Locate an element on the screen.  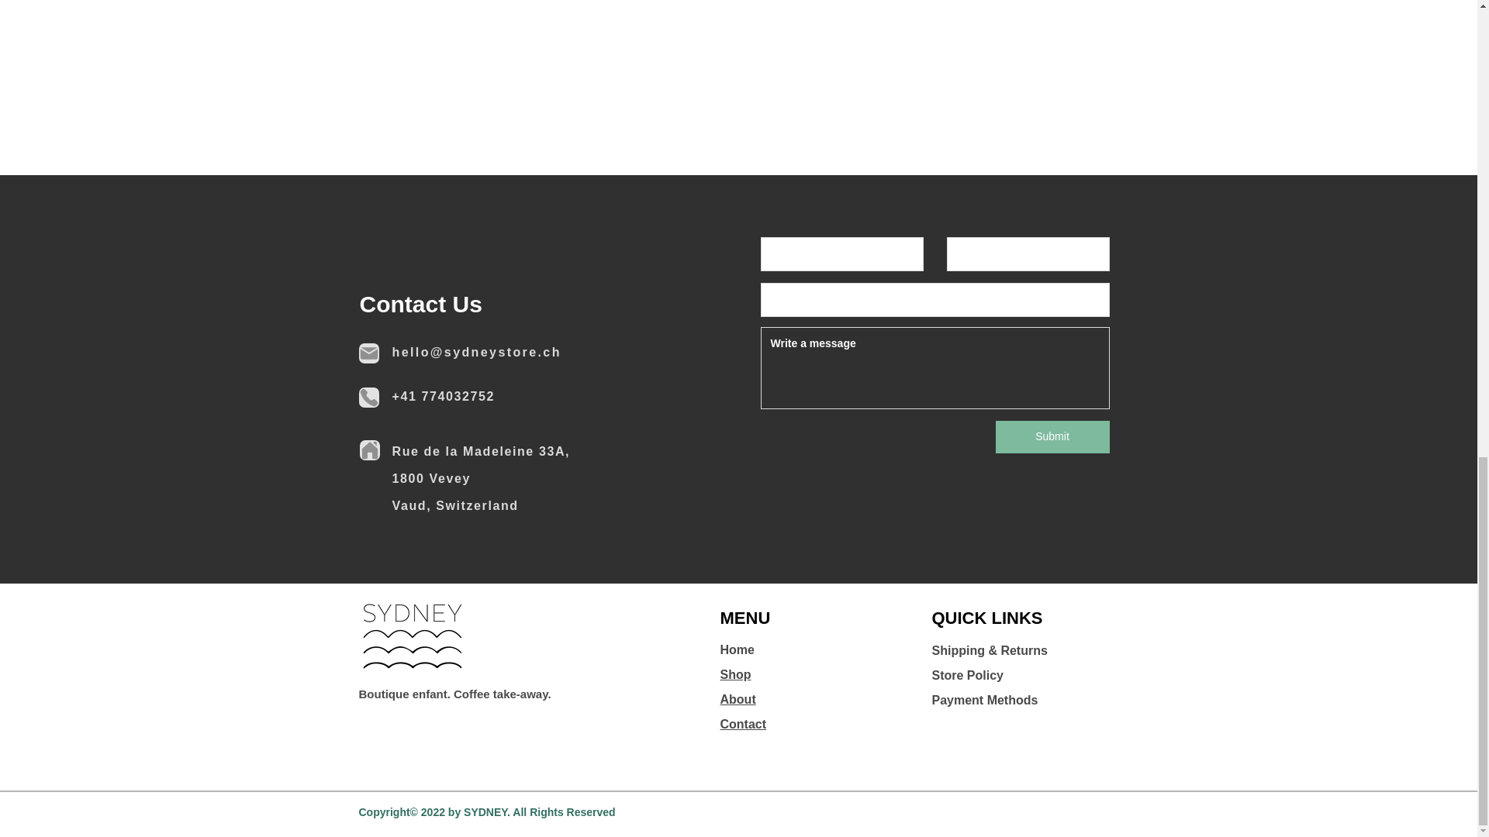
Shop is located at coordinates (734, 674).